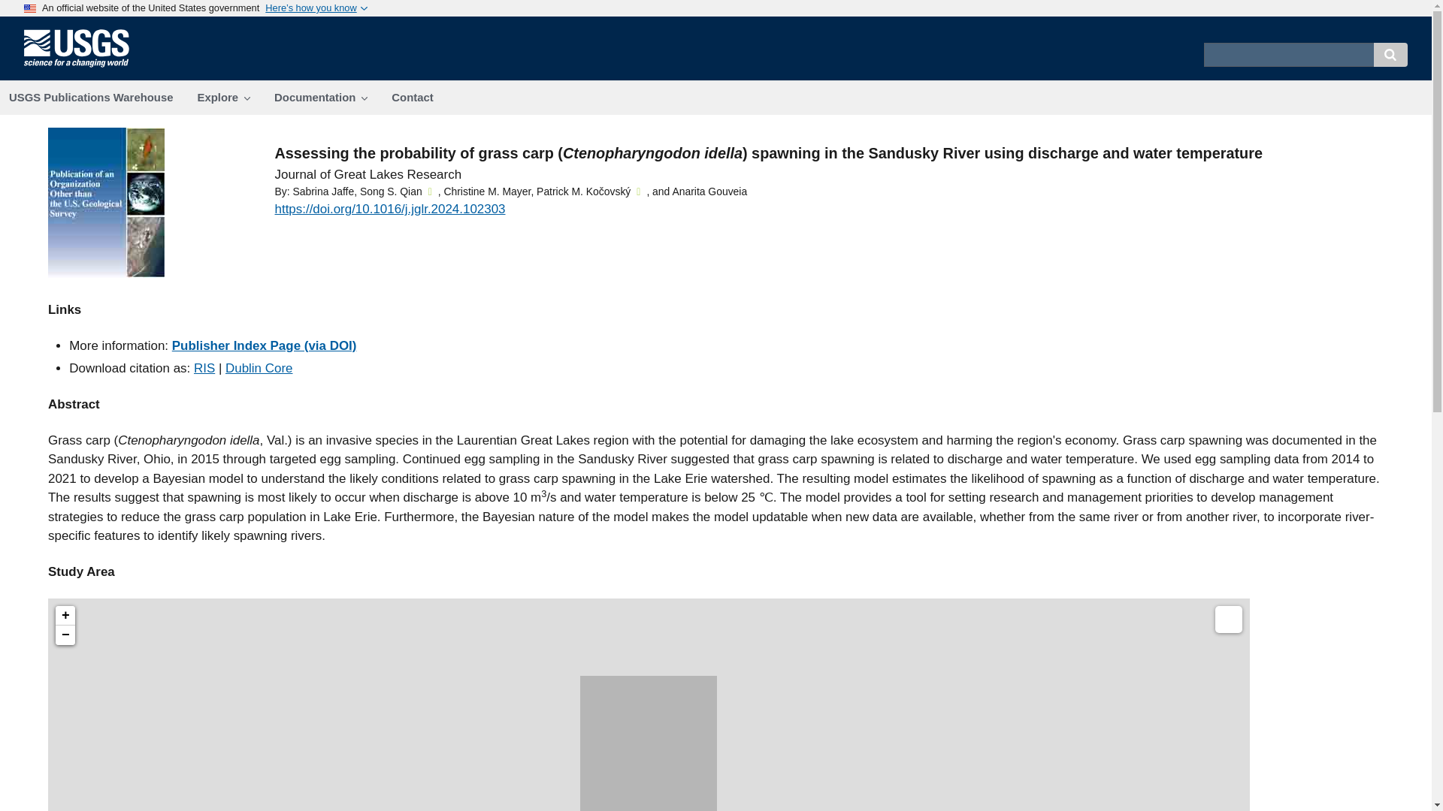 Image resolution: width=1443 pixels, height=811 pixels. I want to click on USGS Publications Warehouse, so click(92, 98).